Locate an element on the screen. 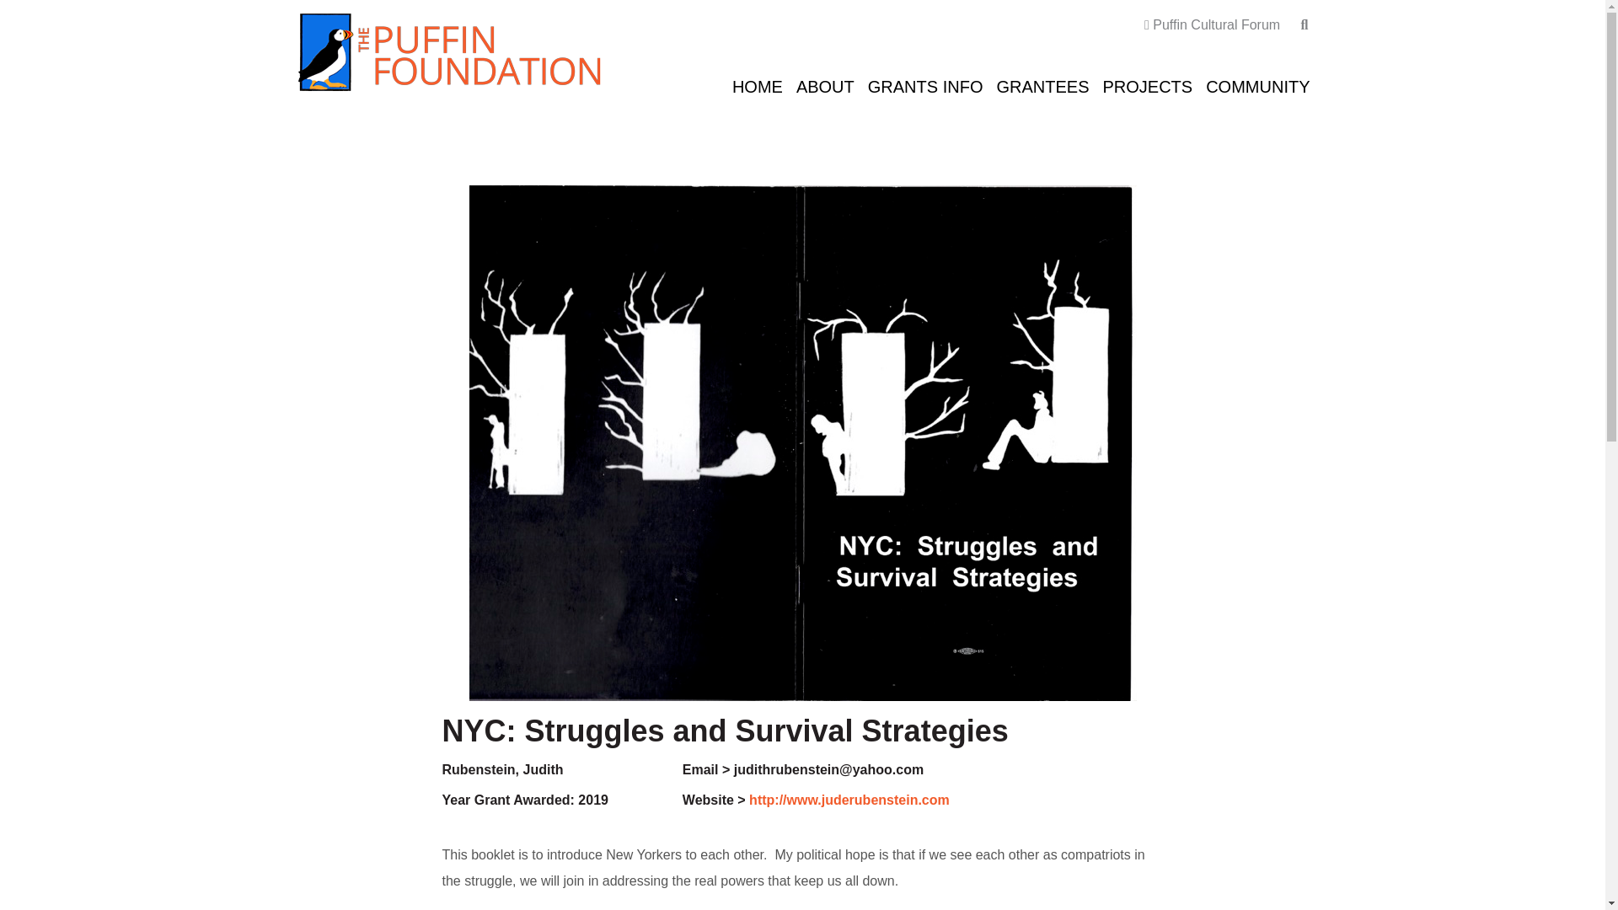  GRANTEES is located at coordinates (1042, 84).